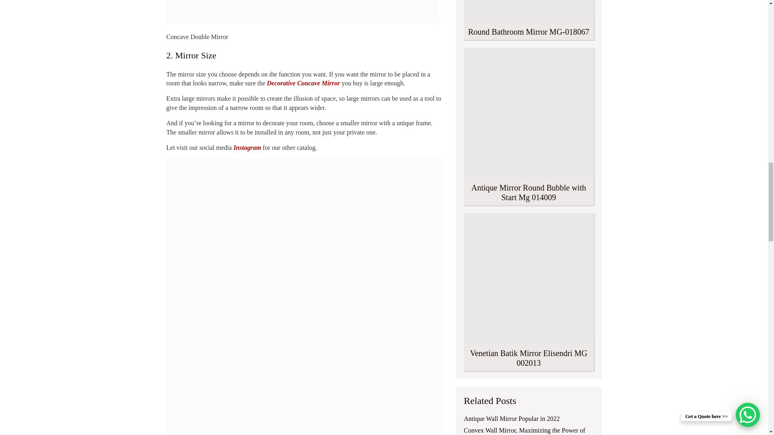 Image resolution: width=774 pixels, height=435 pixels. Describe the element at coordinates (303, 83) in the screenshot. I see `Decorative Concave Mirror` at that location.